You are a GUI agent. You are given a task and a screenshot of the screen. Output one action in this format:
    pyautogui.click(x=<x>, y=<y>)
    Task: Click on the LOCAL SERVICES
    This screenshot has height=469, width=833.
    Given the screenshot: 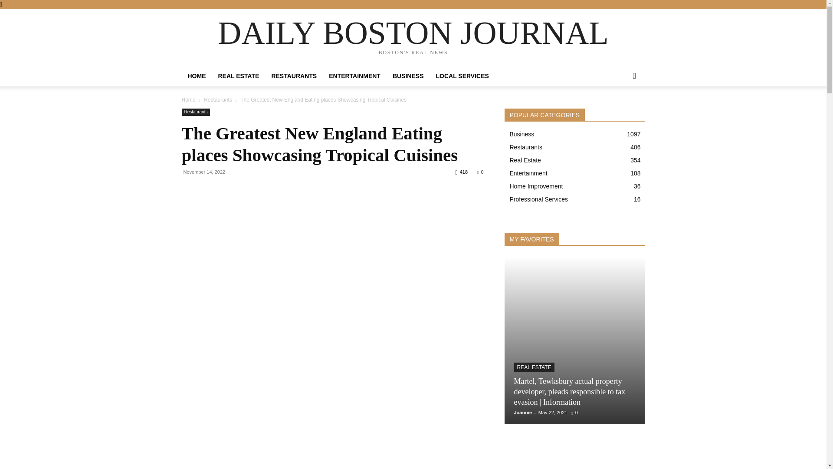 What is the action you would take?
    pyautogui.click(x=462, y=76)
    